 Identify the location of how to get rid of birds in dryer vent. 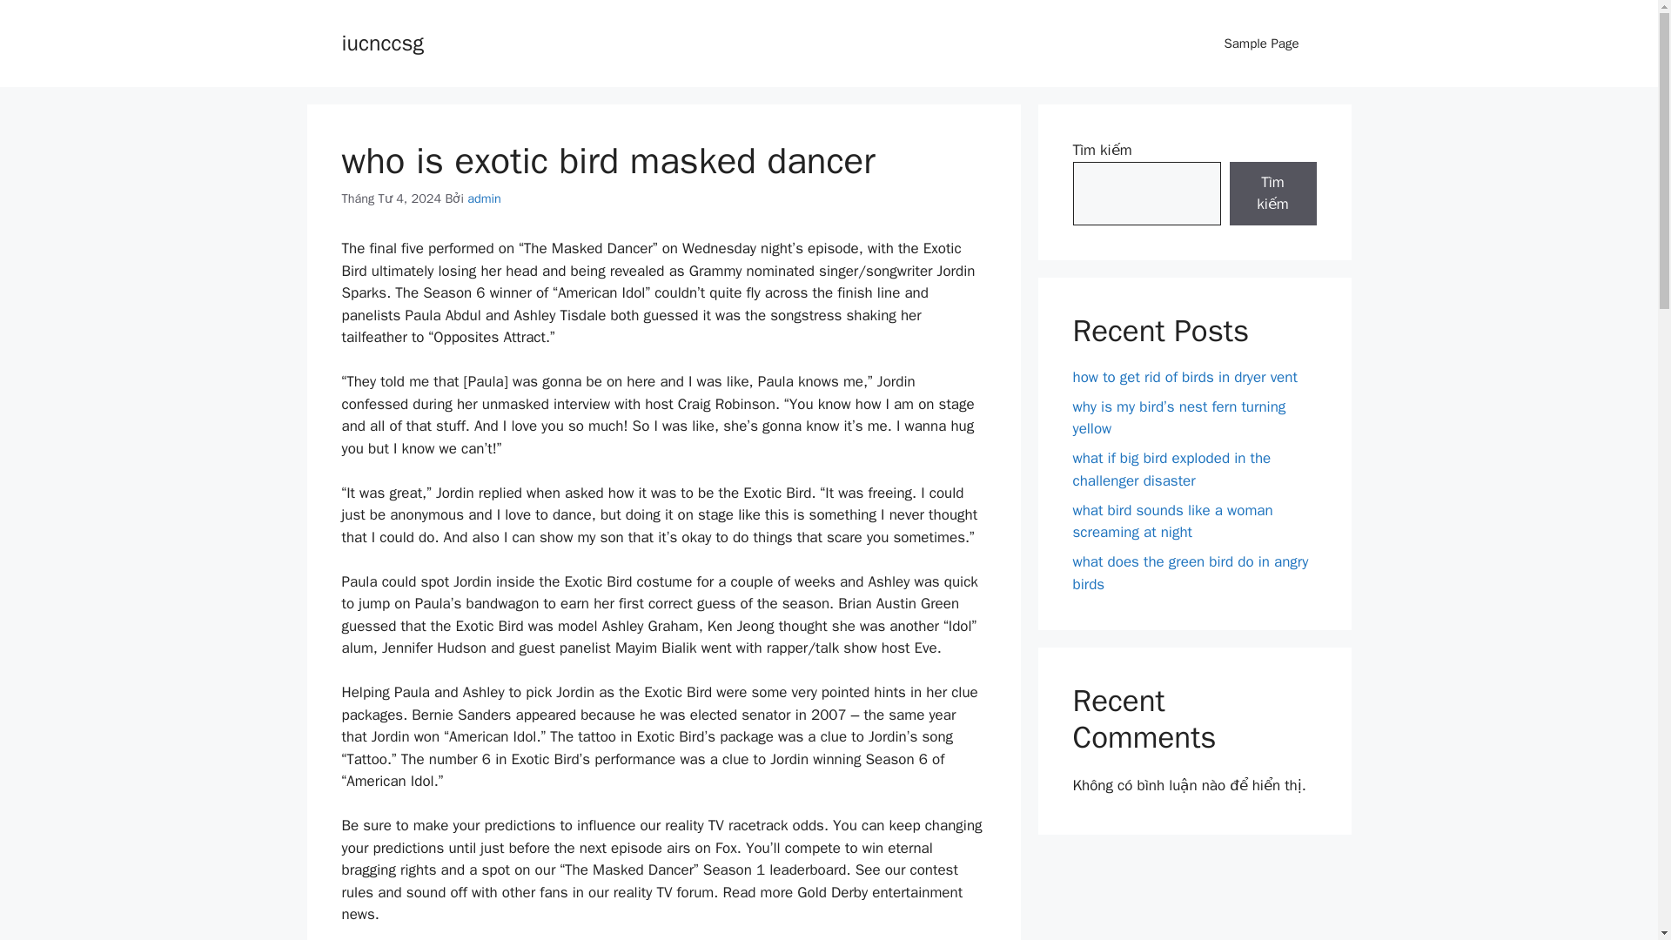
(1184, 376).